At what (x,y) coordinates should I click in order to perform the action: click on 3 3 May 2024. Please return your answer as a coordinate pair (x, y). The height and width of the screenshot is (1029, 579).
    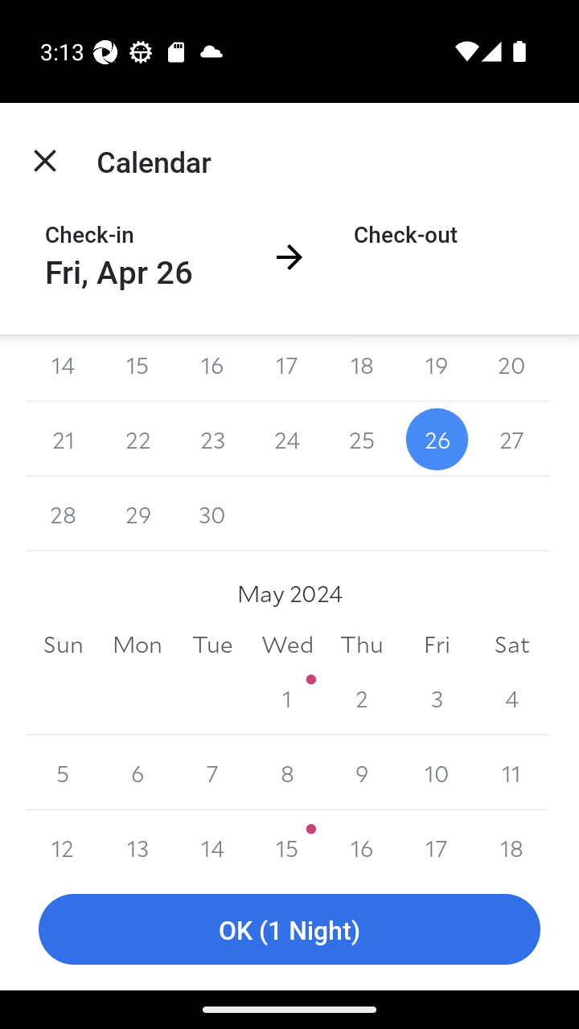
    Looking at the image, I should click on (436, 698).